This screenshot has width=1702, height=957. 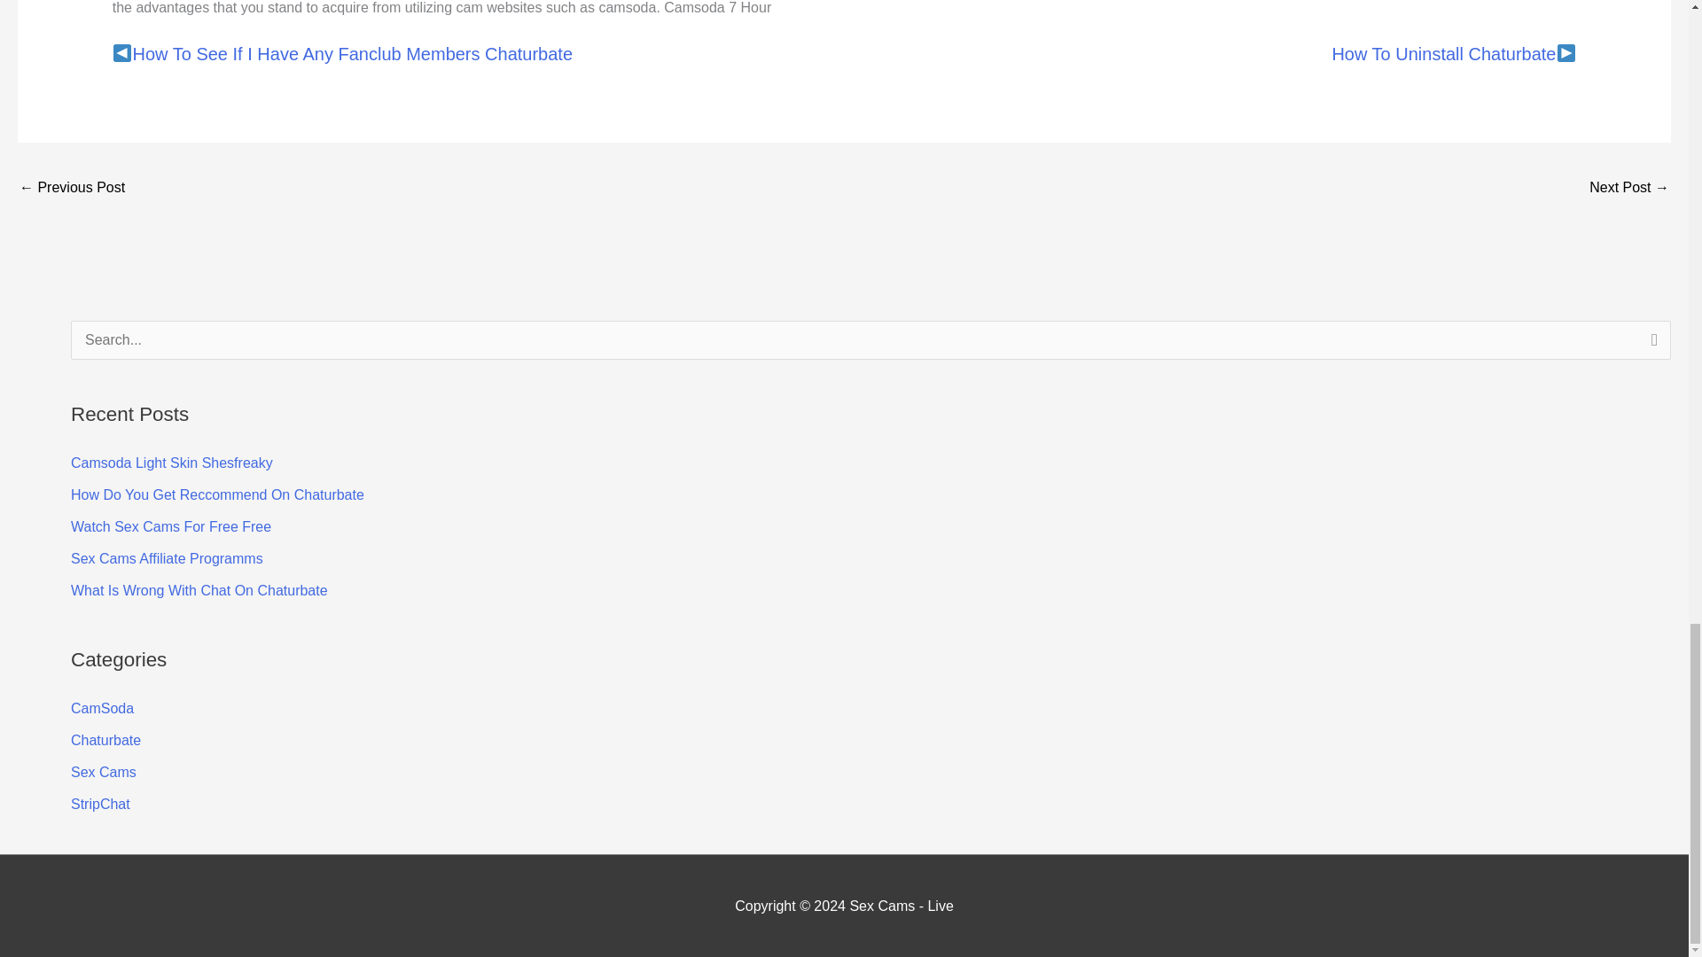 I want to click on StripChat, so click(x=101, y=803).